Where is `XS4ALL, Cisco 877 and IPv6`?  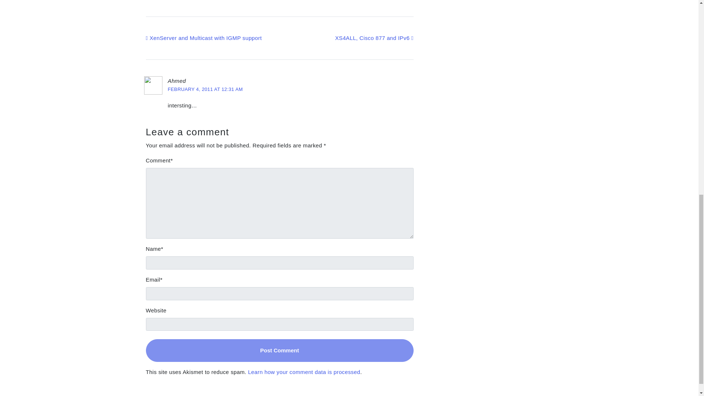 XS4ALL, Cisco 877 and IPv6 is located at coordinates (374, 38).